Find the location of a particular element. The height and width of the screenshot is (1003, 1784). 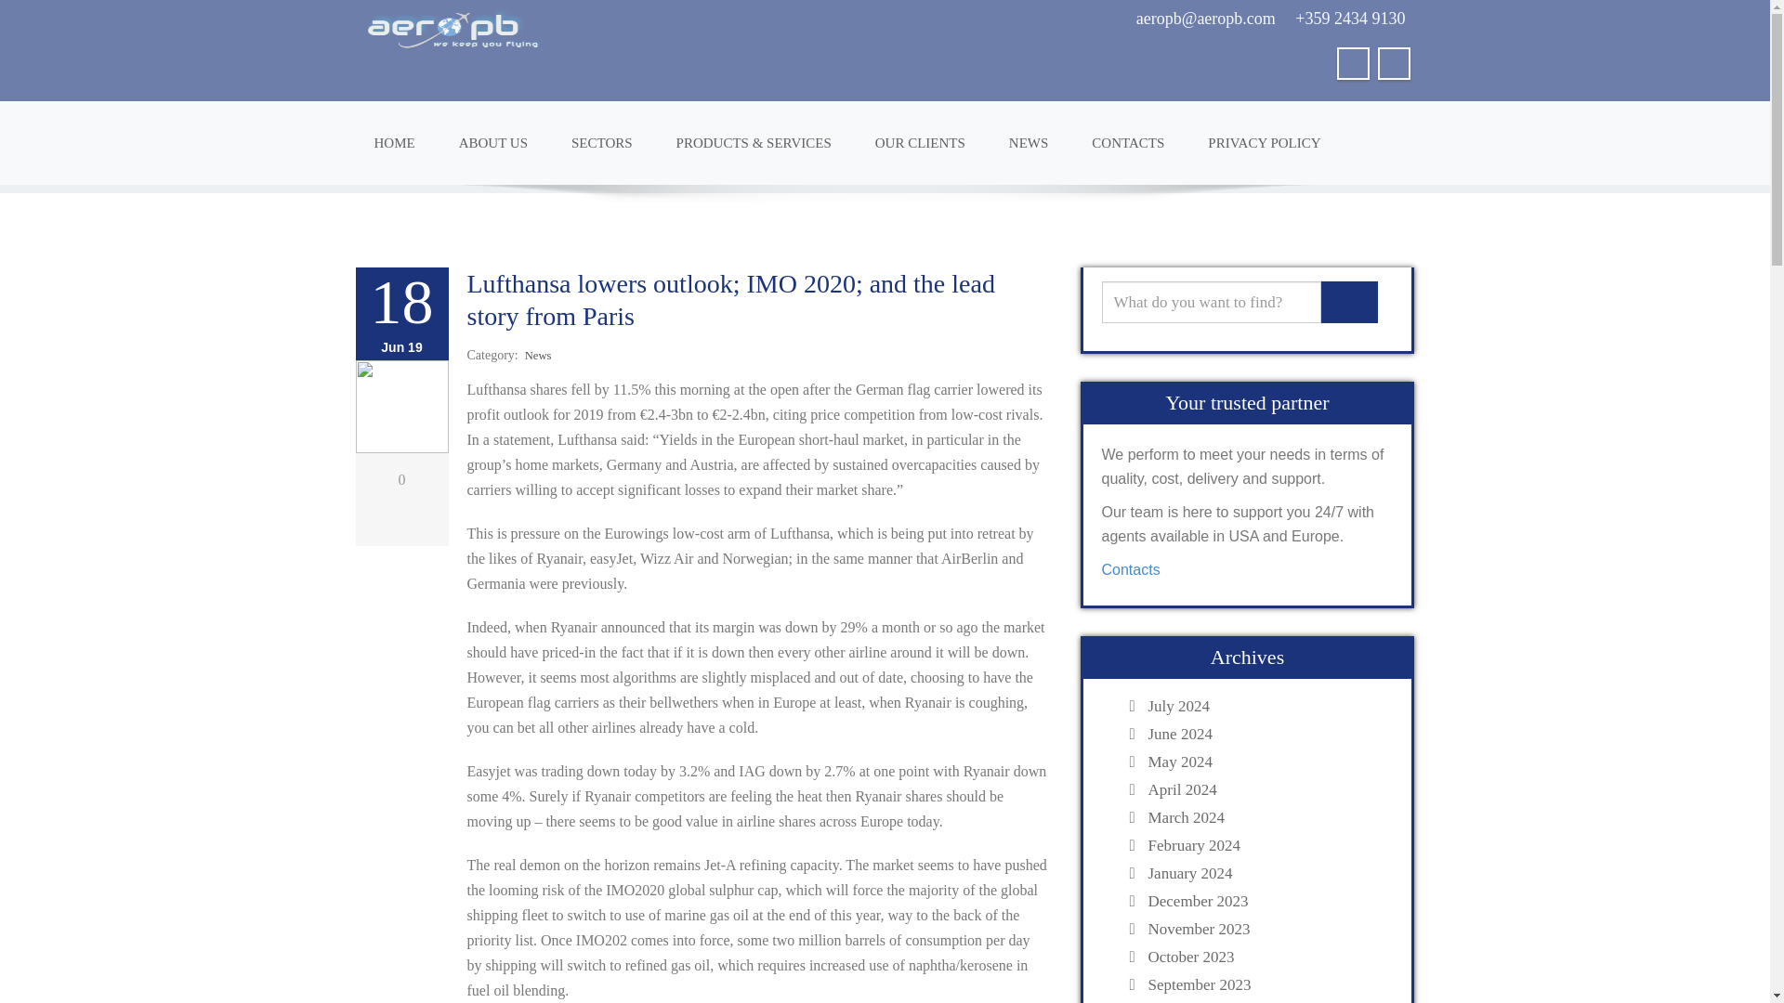

September 2023 is located at coordinates (1266, 984).